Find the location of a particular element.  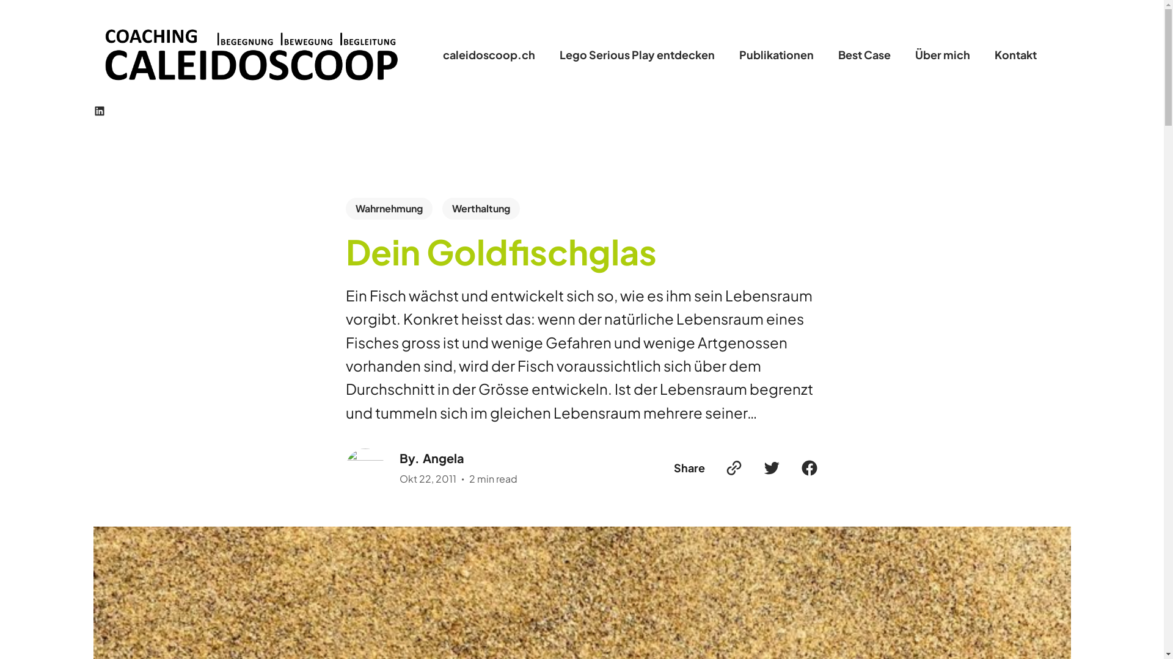

Twitter is located at coordinates (772, 468).